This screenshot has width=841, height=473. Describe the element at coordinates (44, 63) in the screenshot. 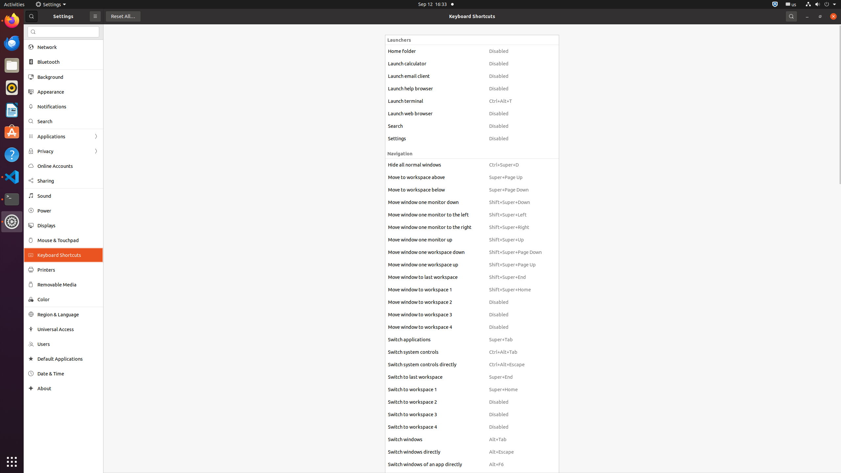

I see `Trash` at that location.